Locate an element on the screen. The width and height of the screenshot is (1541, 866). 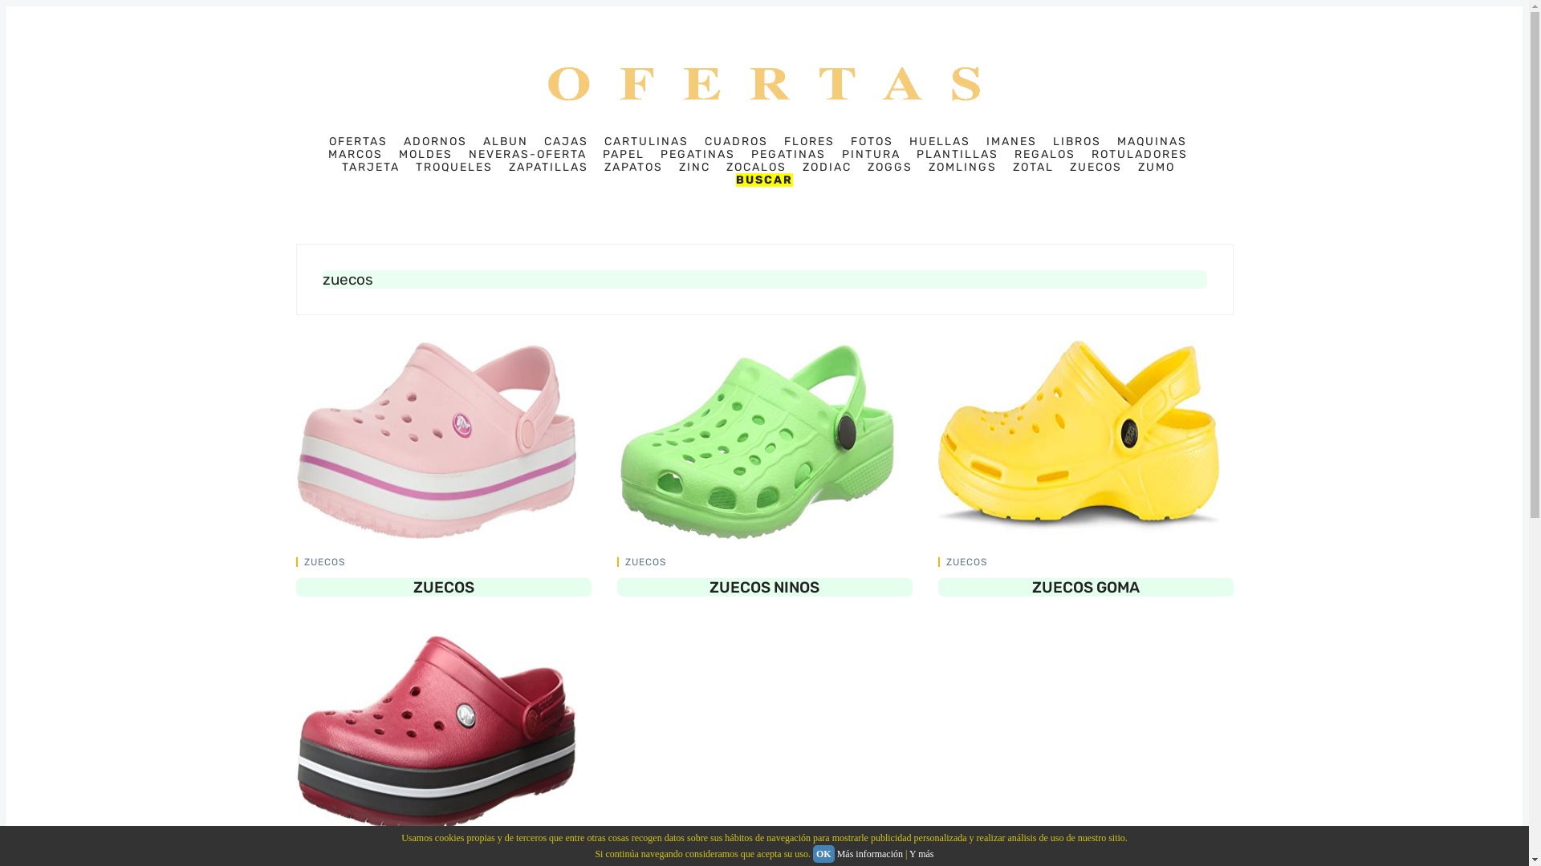
ZAPATILLAS is located at coordinates (549, 168).